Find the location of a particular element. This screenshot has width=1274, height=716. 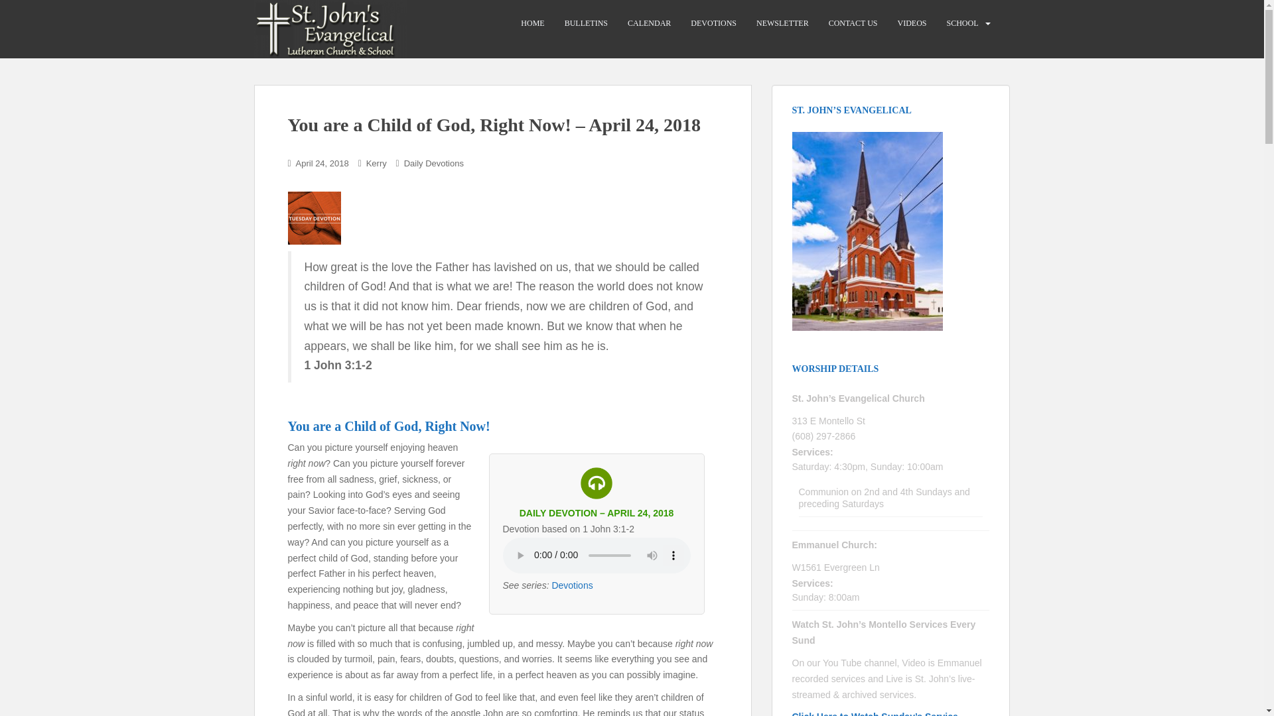

Kerry is located at coordinates (377, 163).